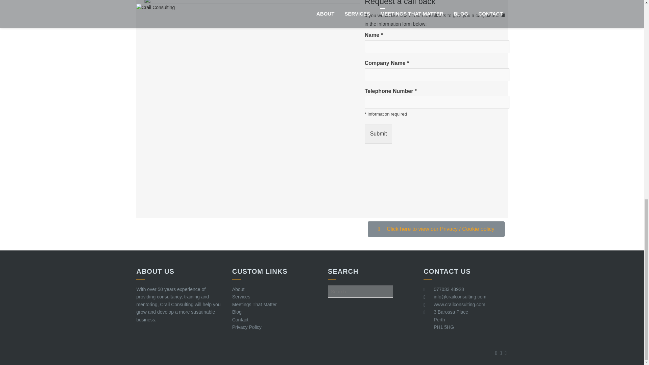 Image resolution: width=649 pixels, height=365 pixels. I want to click on About, so click(238, 289).